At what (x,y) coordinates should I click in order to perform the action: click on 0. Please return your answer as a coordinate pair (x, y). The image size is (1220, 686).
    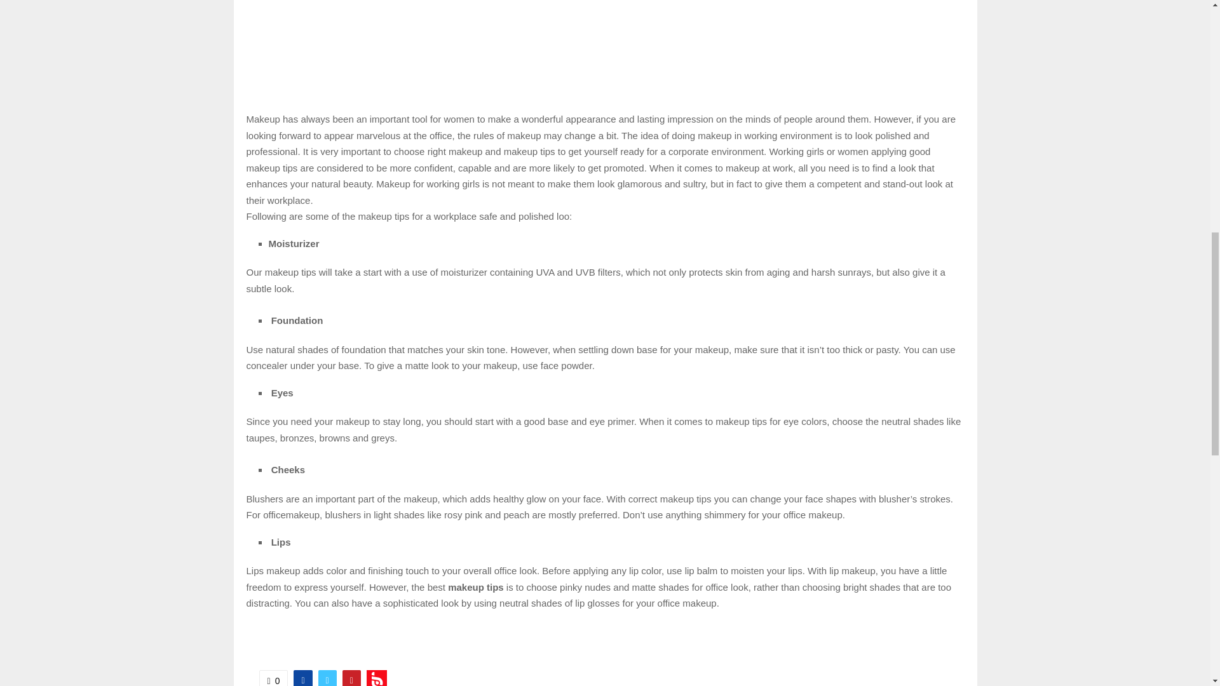
    Looking at the image, I should click on (273, 678).